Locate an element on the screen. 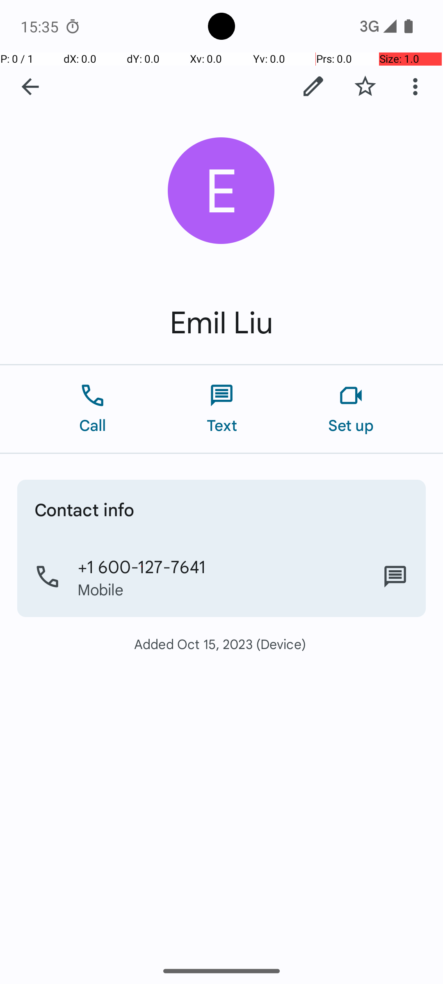  Text Mobile +1 600-127-7641 is located at coordinates (395, 577).